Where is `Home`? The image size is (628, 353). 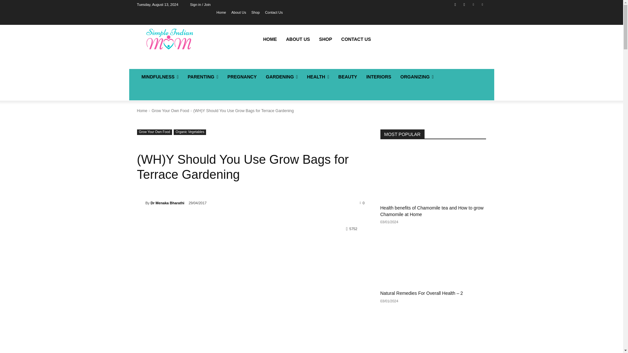 Home is located at coordinates (221, 12).